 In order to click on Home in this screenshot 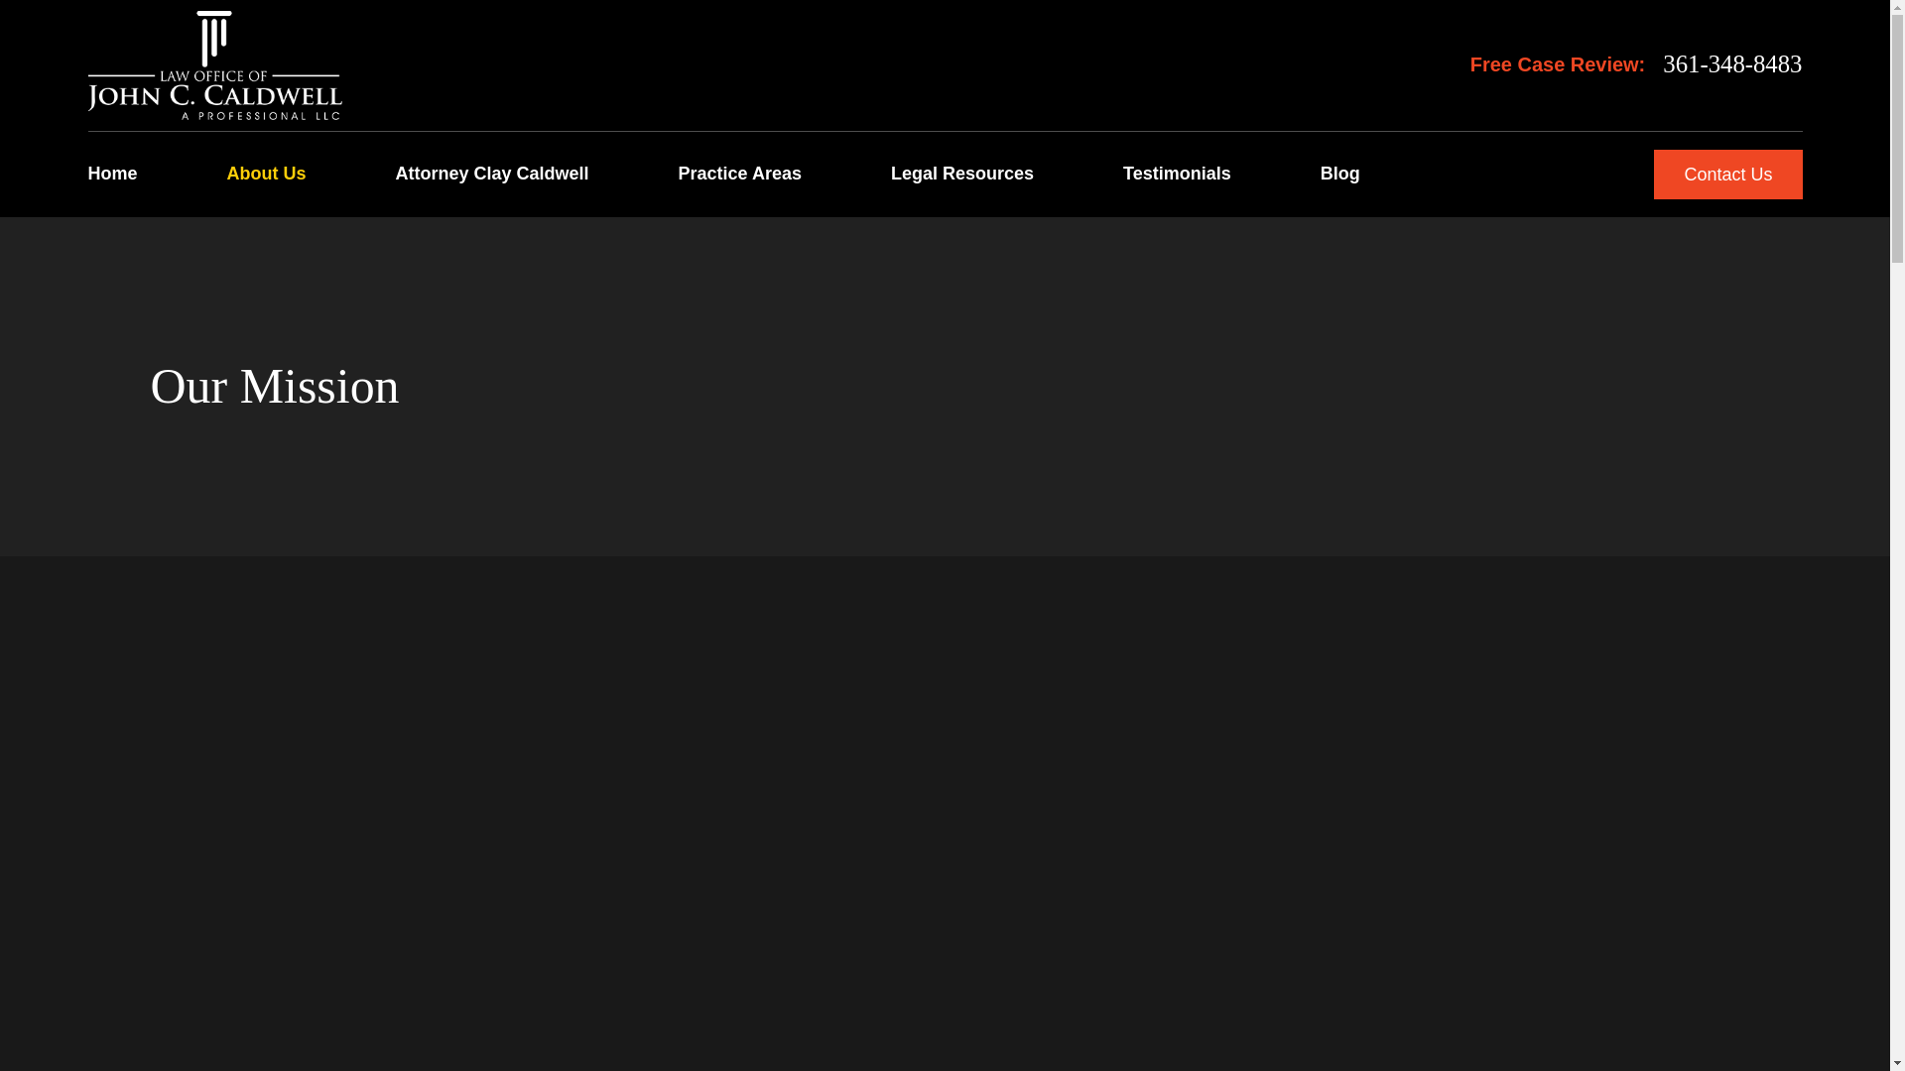, I will do `click(112, 175)`.